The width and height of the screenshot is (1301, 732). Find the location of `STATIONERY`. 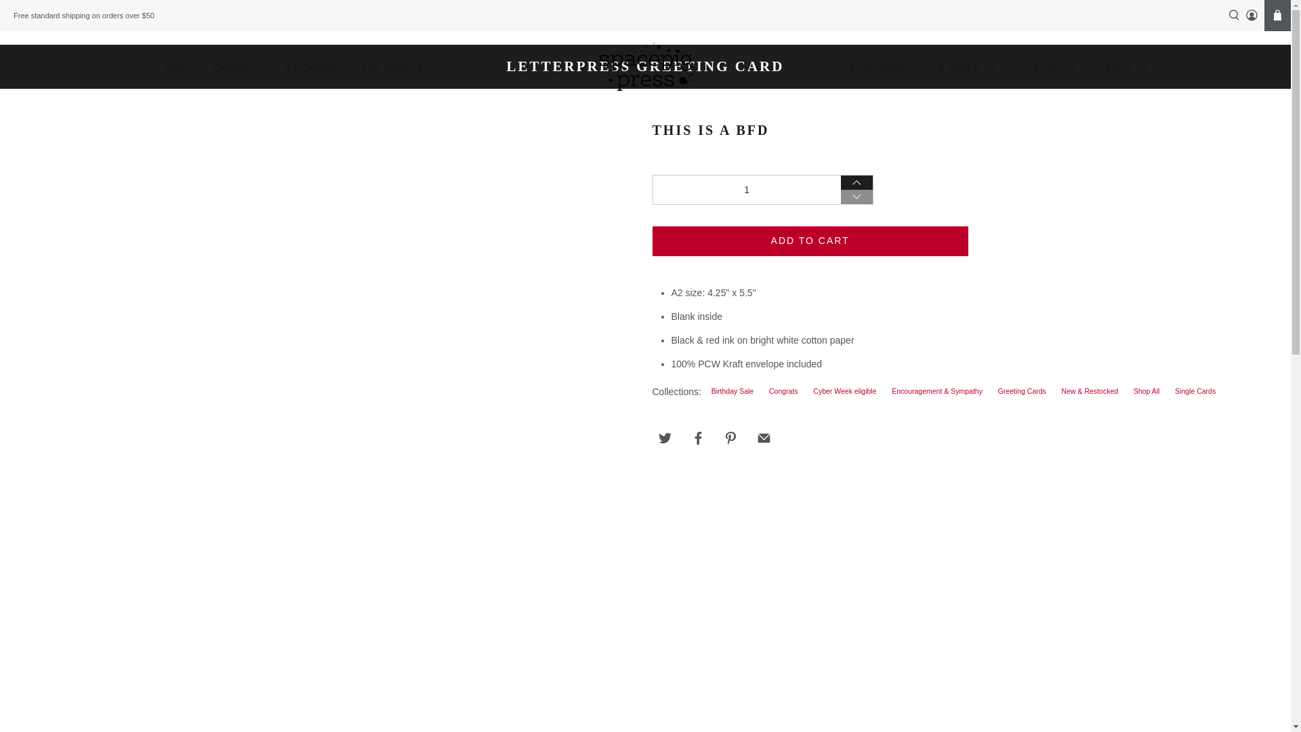

STATIONERY is located at coordinates (882, 67).